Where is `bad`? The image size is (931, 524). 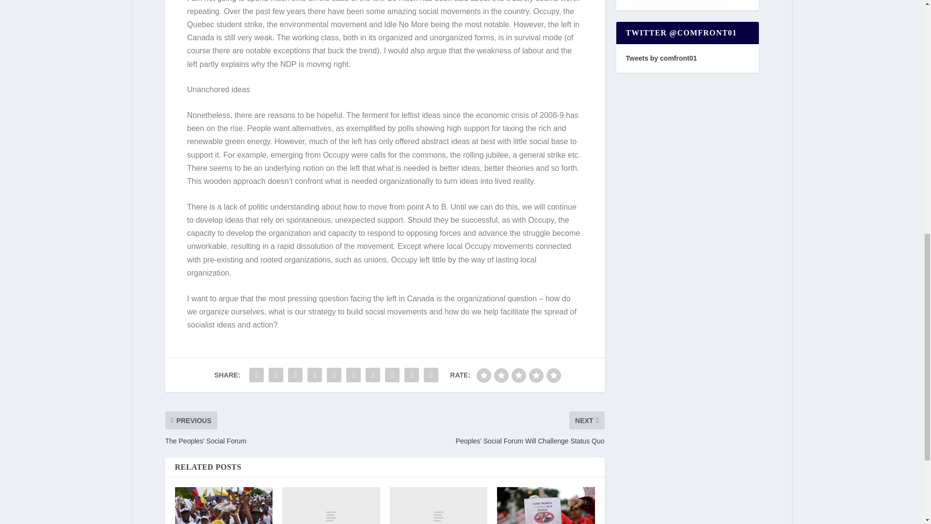
bad is located at coordinates (484, 376).